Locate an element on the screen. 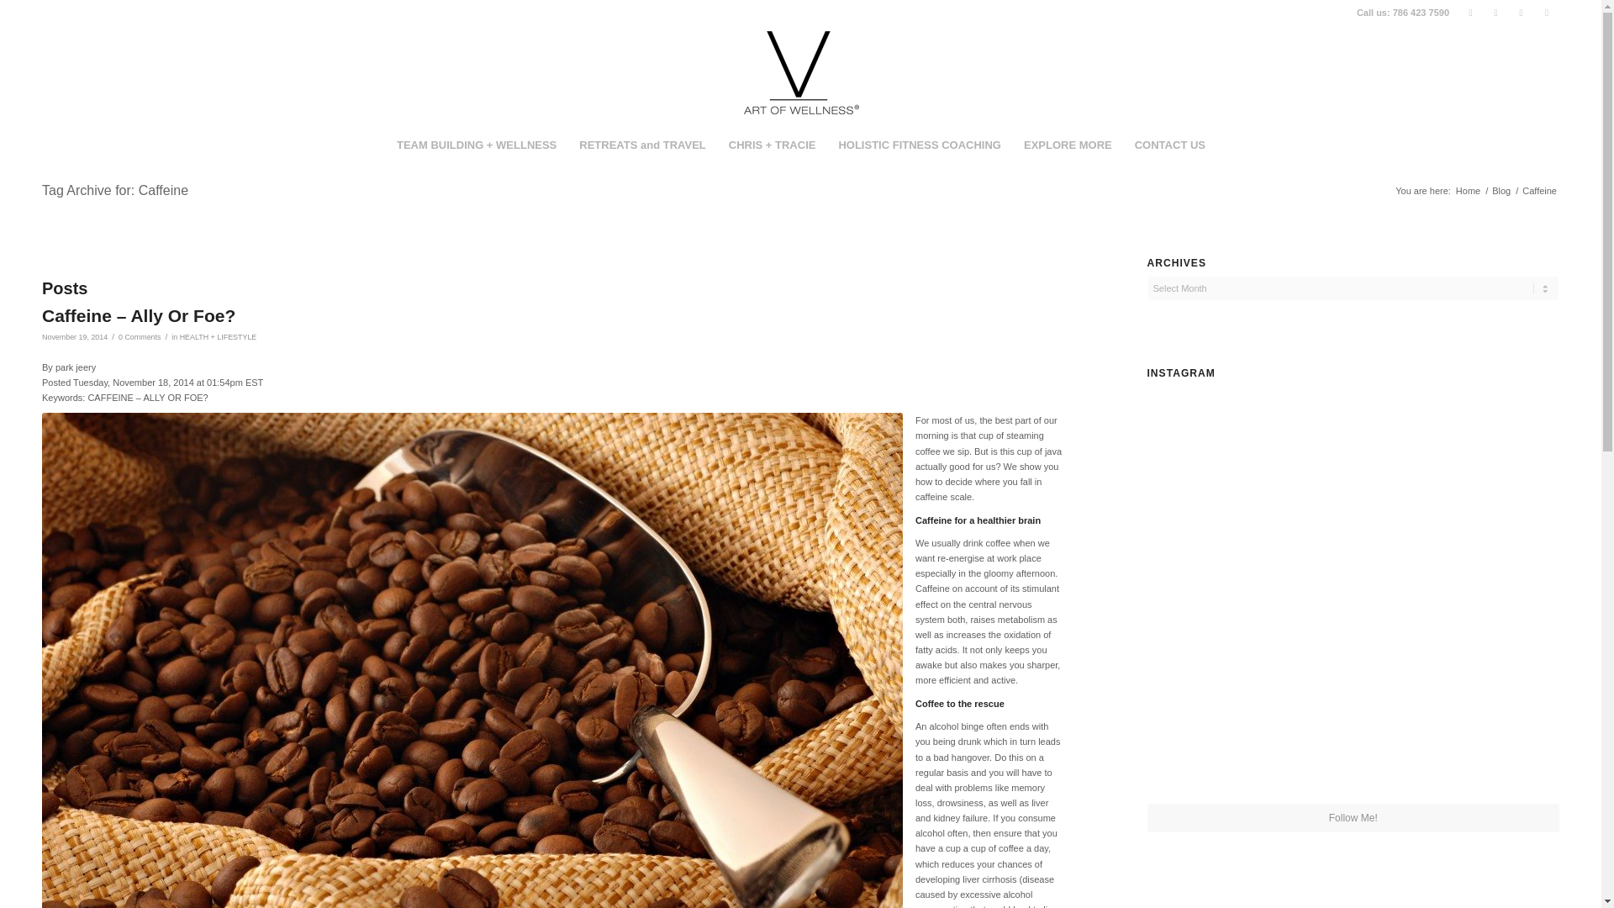  Pinterest is located at coordinates (1547, 13).